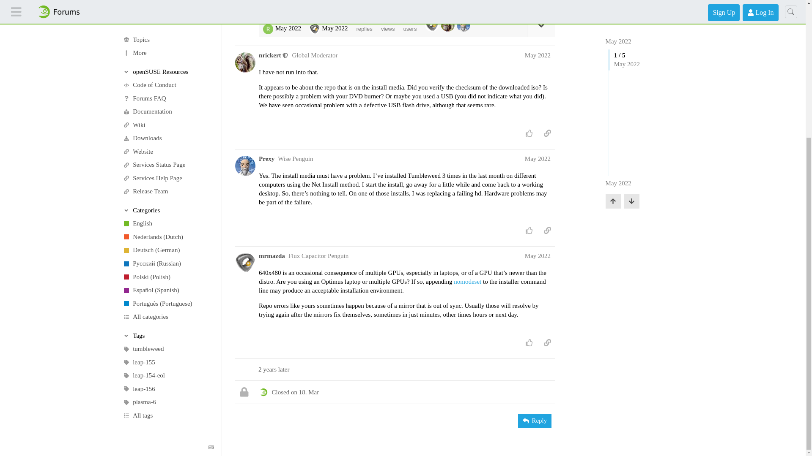  What do you see at coordinates (168, 157) in the screenshot?
I see `tumbleweed` at bounding box center [168, 157].